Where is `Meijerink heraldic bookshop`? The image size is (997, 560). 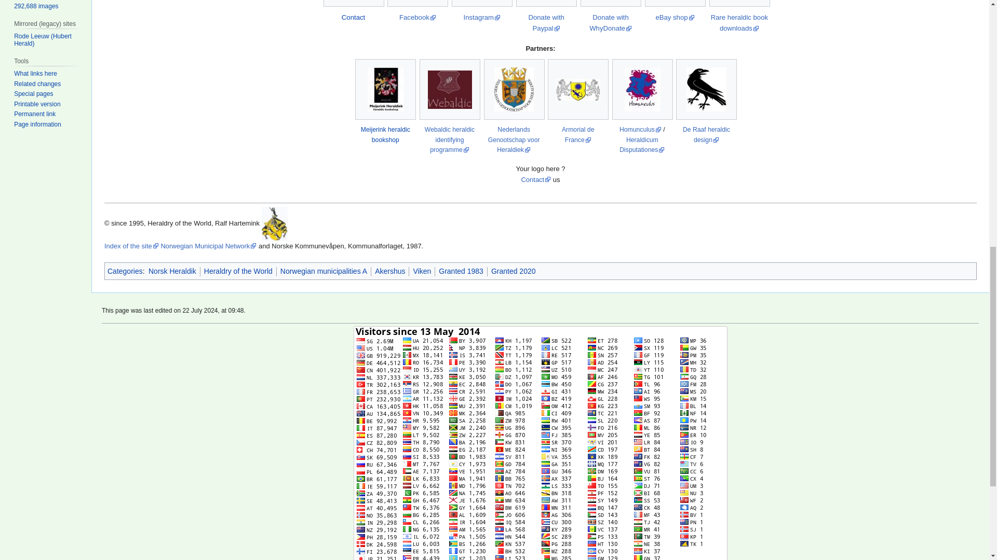
Meijerink heraldic bookshop is located at coordinates (385, 135).